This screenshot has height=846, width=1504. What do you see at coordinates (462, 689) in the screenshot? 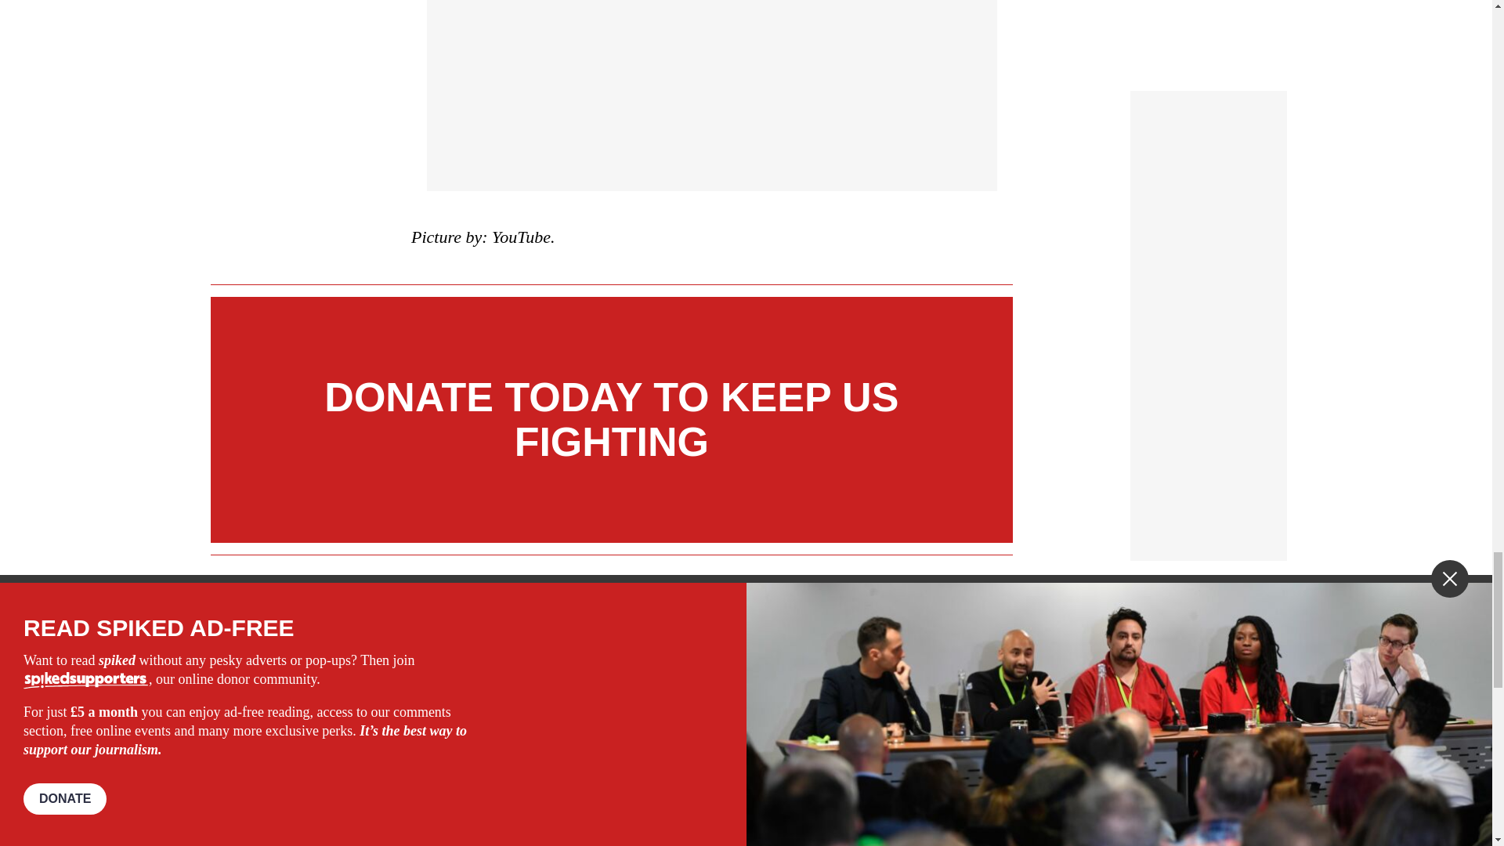
I see `Share on Facebook` at bounding box center [462, 689].